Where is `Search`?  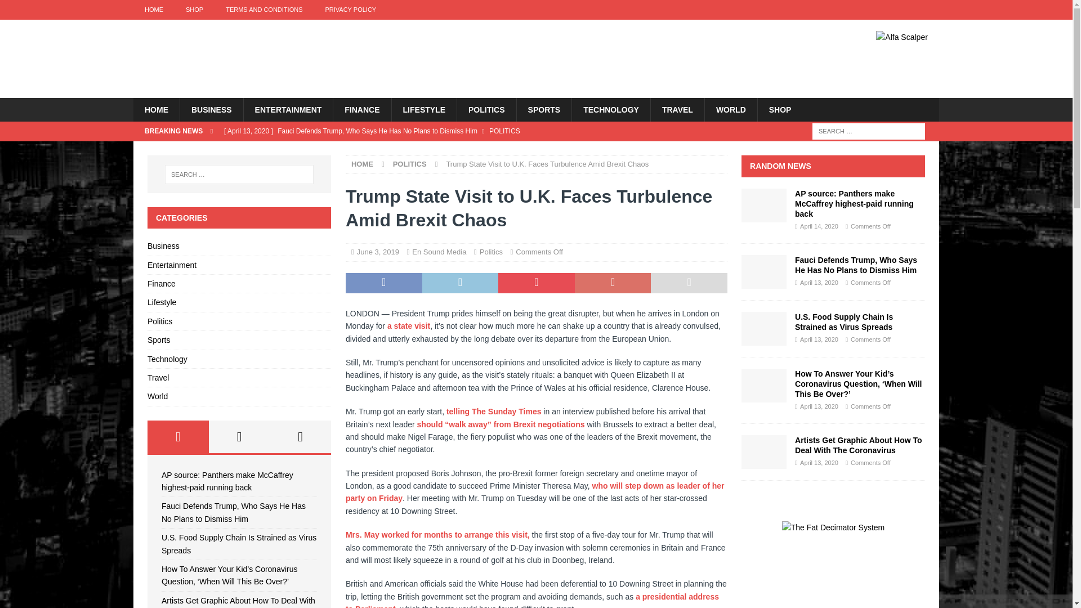
Search is located at coordinates (42, 9).